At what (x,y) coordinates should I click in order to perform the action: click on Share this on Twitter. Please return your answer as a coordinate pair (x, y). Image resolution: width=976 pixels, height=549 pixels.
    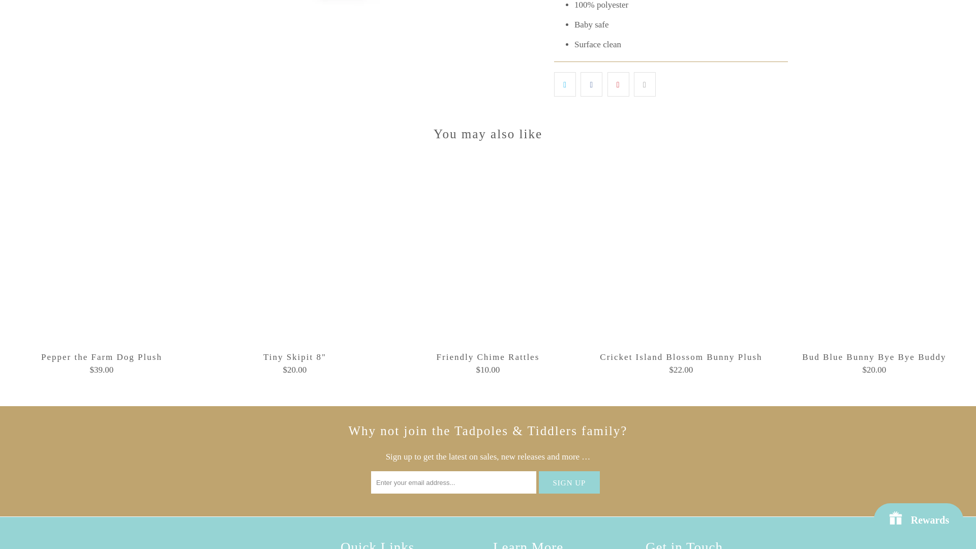
    Looking at the image, I should click on (565, 84).